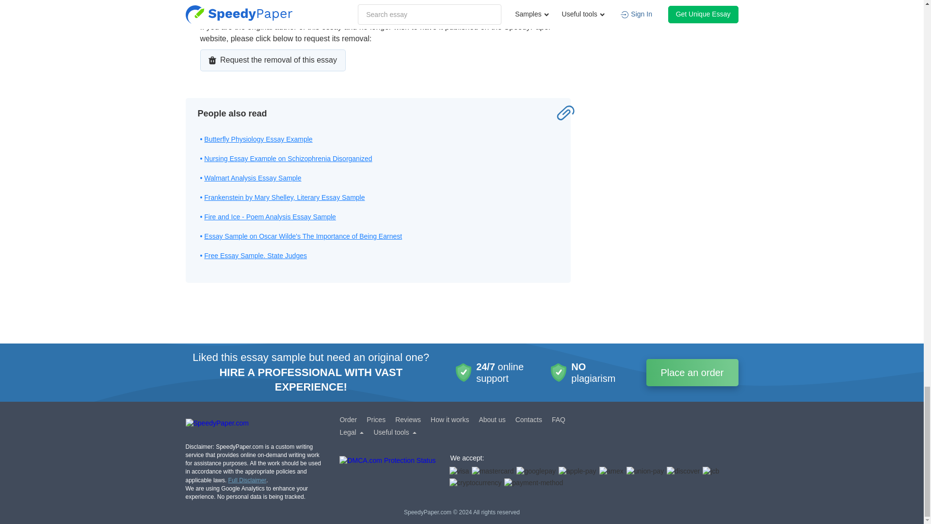 This screenshot has width=931, height=524. I want to click on apple-pay, so click(578, 472).